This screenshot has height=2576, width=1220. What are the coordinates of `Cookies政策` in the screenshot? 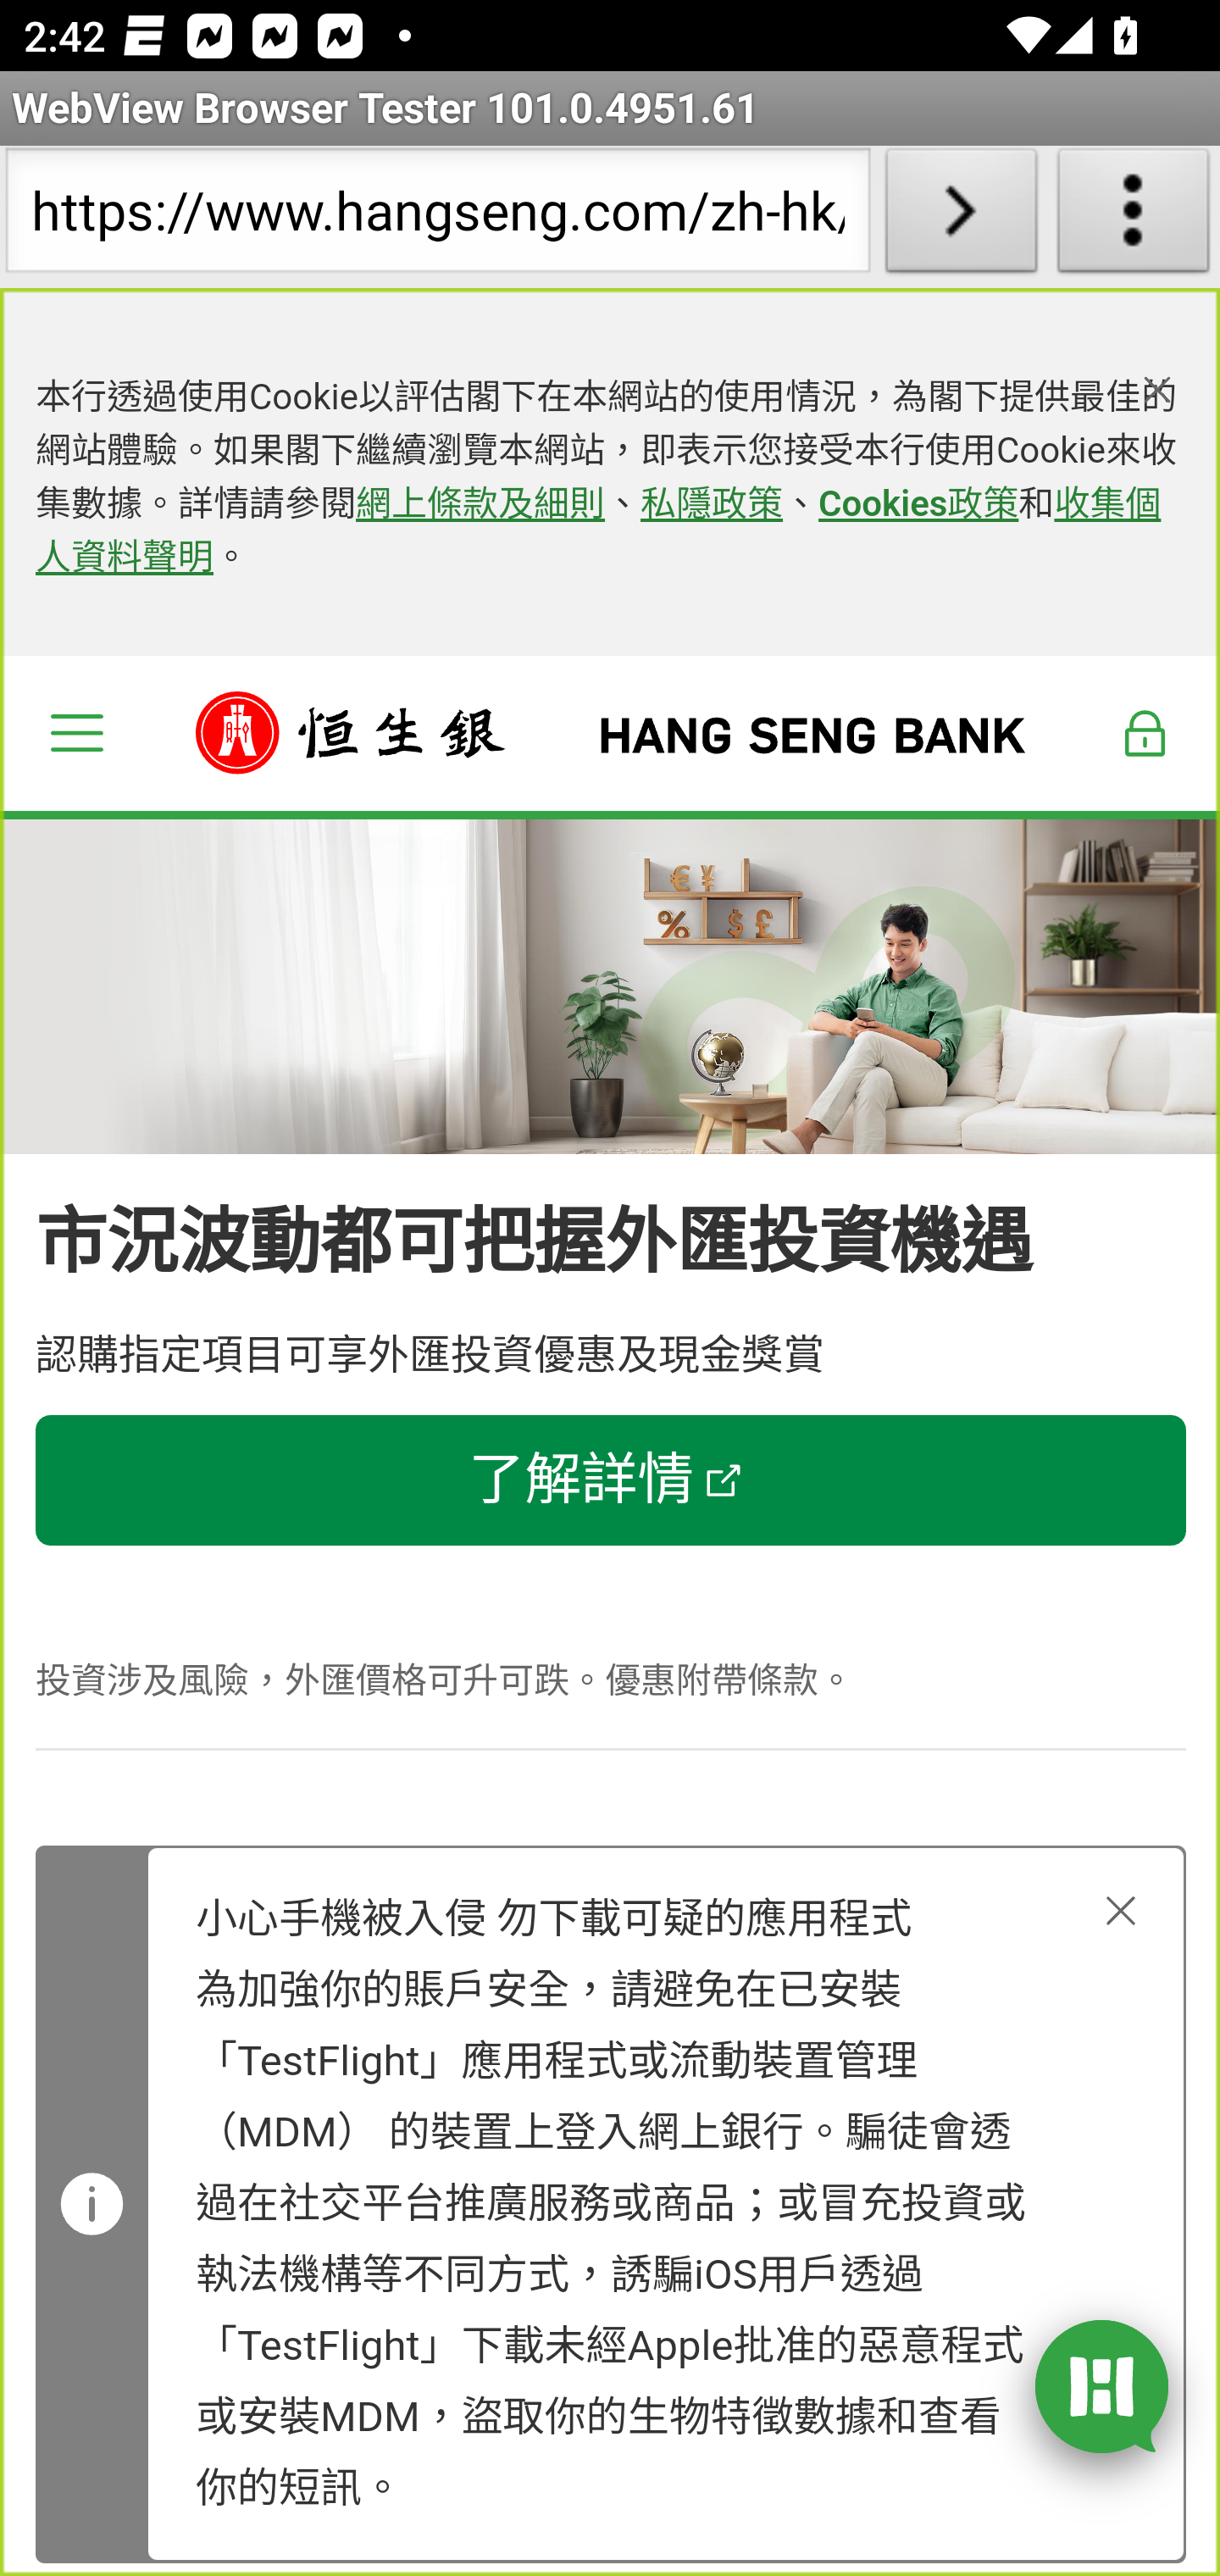 It's located at (918, 505).